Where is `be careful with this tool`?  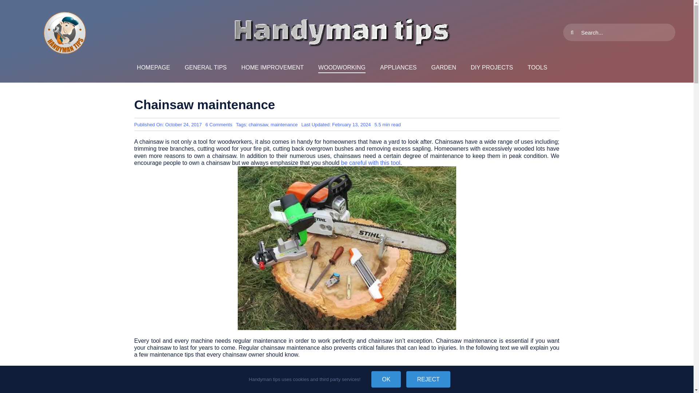 be careful with this tool is located at coordinates (258, 124).